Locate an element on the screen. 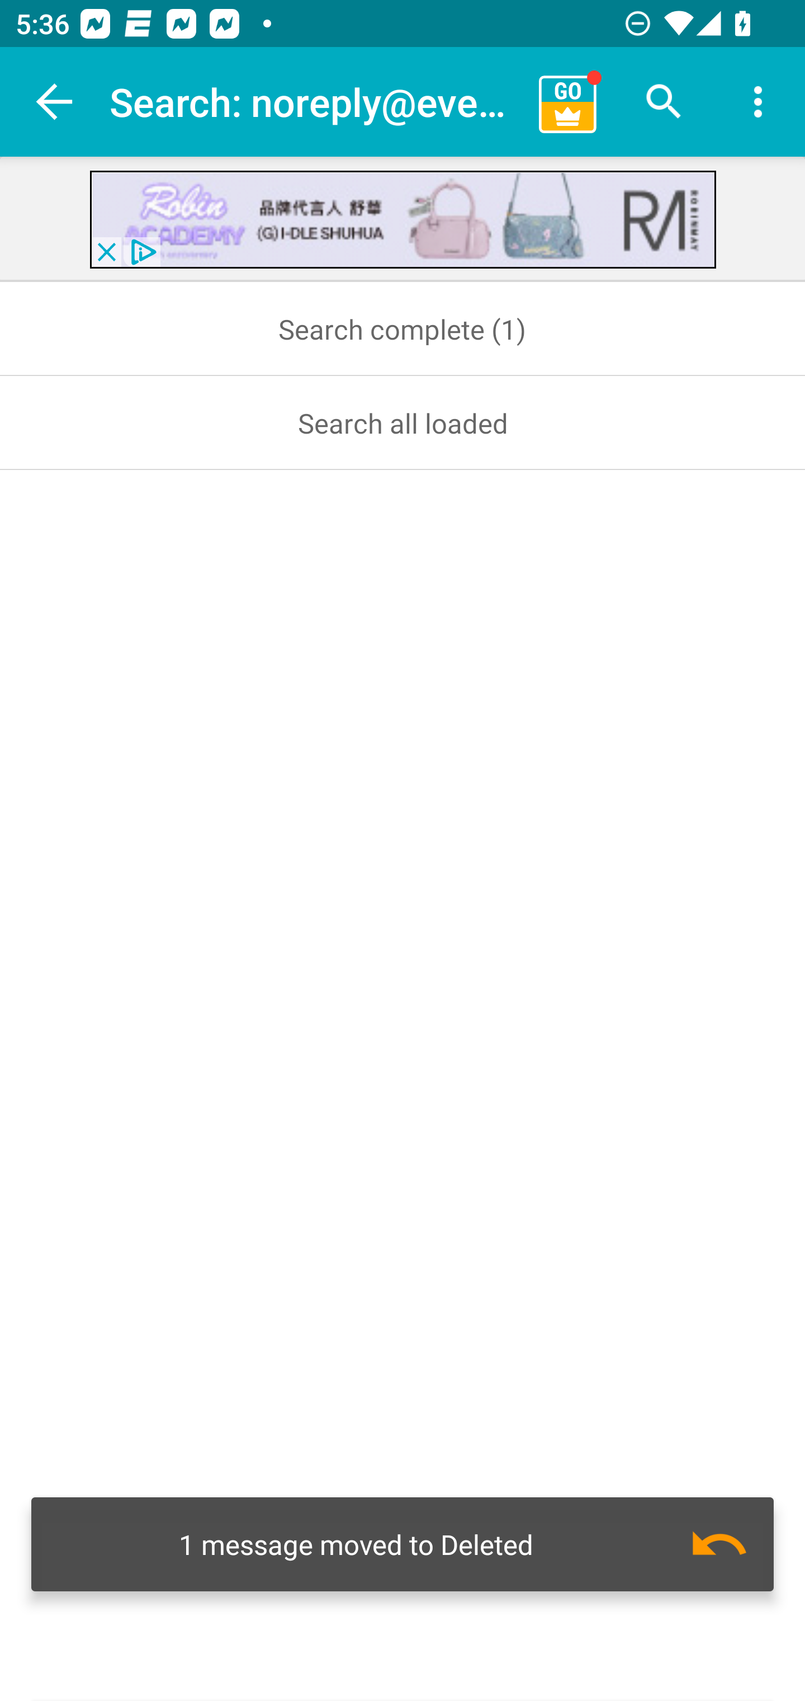 The width and height of the screenshot is (805, 1701). Search all loaded is located at coordinates (402, 422).